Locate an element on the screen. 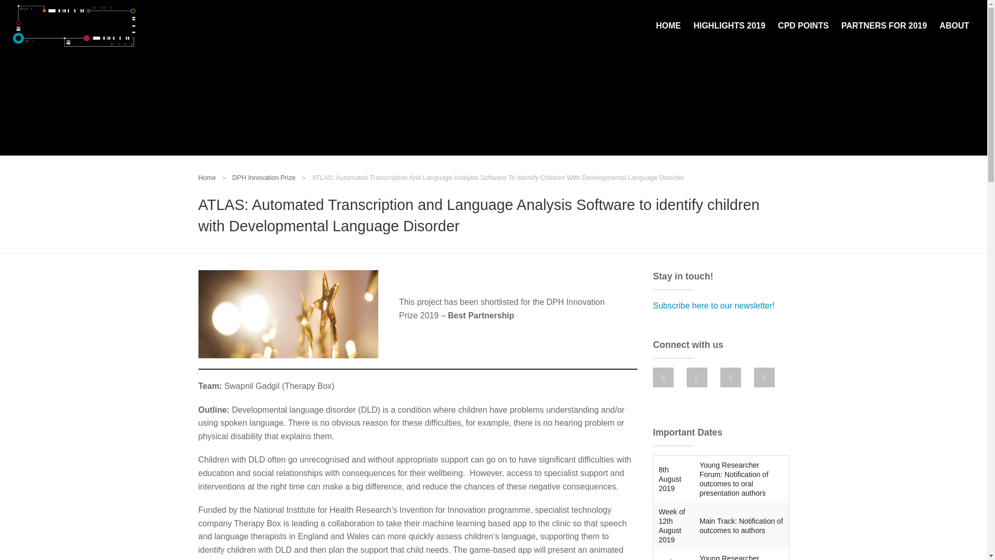 This screenshot has width=995, height=560. DPH Innovation Prize is located at coordinates (255, 177).